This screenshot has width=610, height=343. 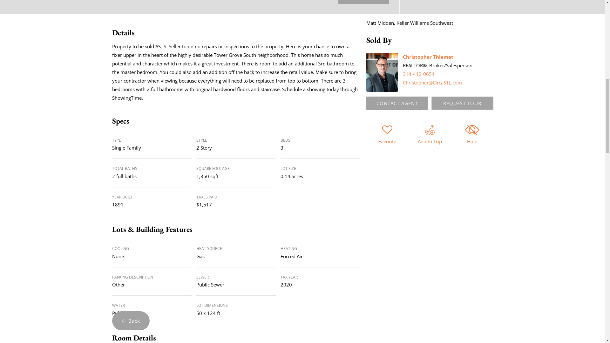 I want to click on VIEW ALL, so click(x=363, y=2).